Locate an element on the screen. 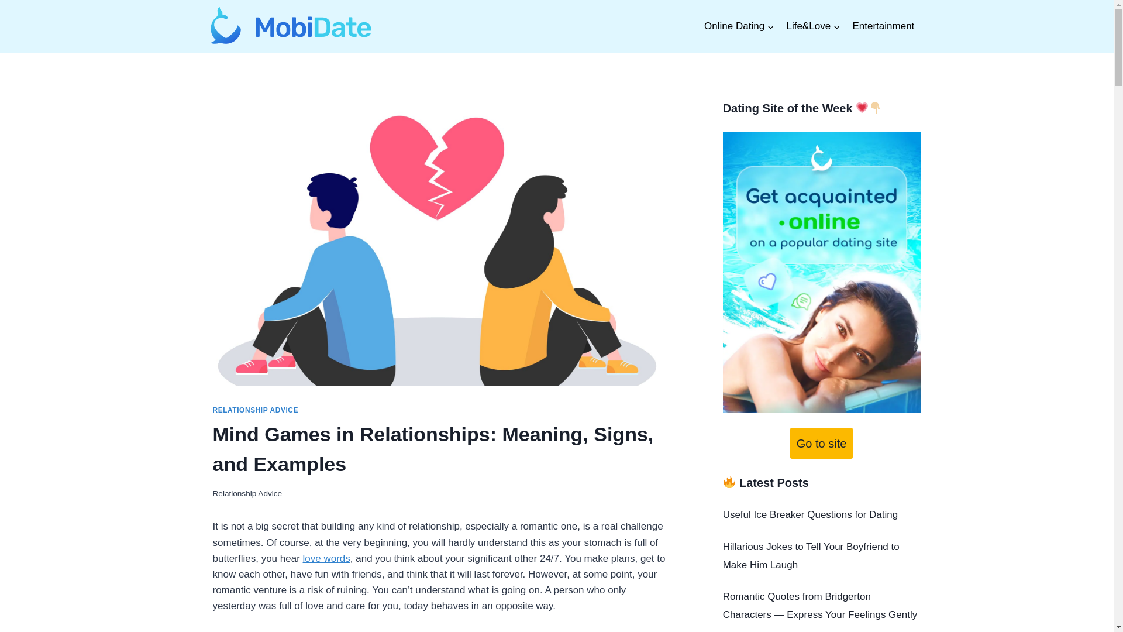  Online Dating is located at coordinates (739, 26).